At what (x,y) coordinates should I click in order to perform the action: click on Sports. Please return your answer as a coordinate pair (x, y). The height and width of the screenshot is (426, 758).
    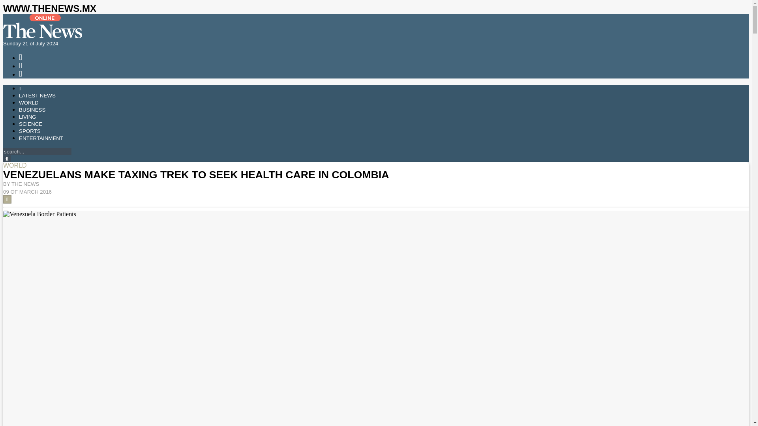
    Looking at the image, I should click on (30, 131).